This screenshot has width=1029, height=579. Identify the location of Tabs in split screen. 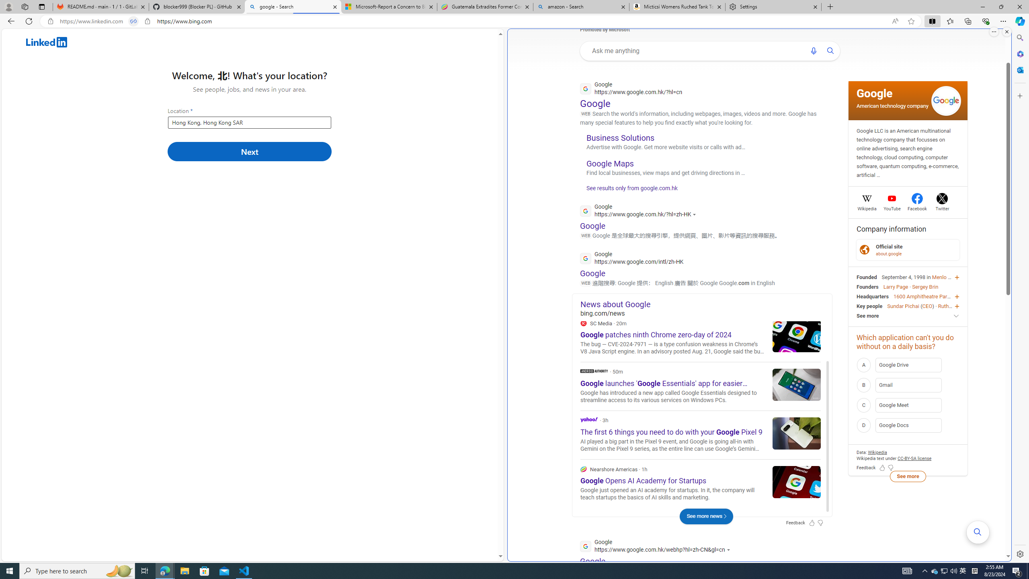
(133, 21).